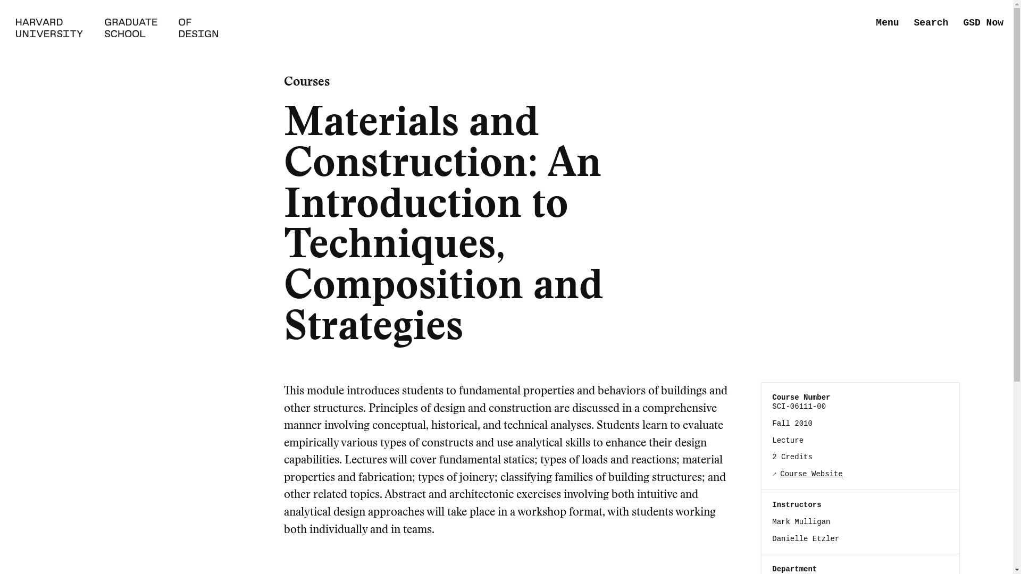 Image resolution: width=1021 pixels, height=574 pixels. I want to click on Menu, so click(887, 23).